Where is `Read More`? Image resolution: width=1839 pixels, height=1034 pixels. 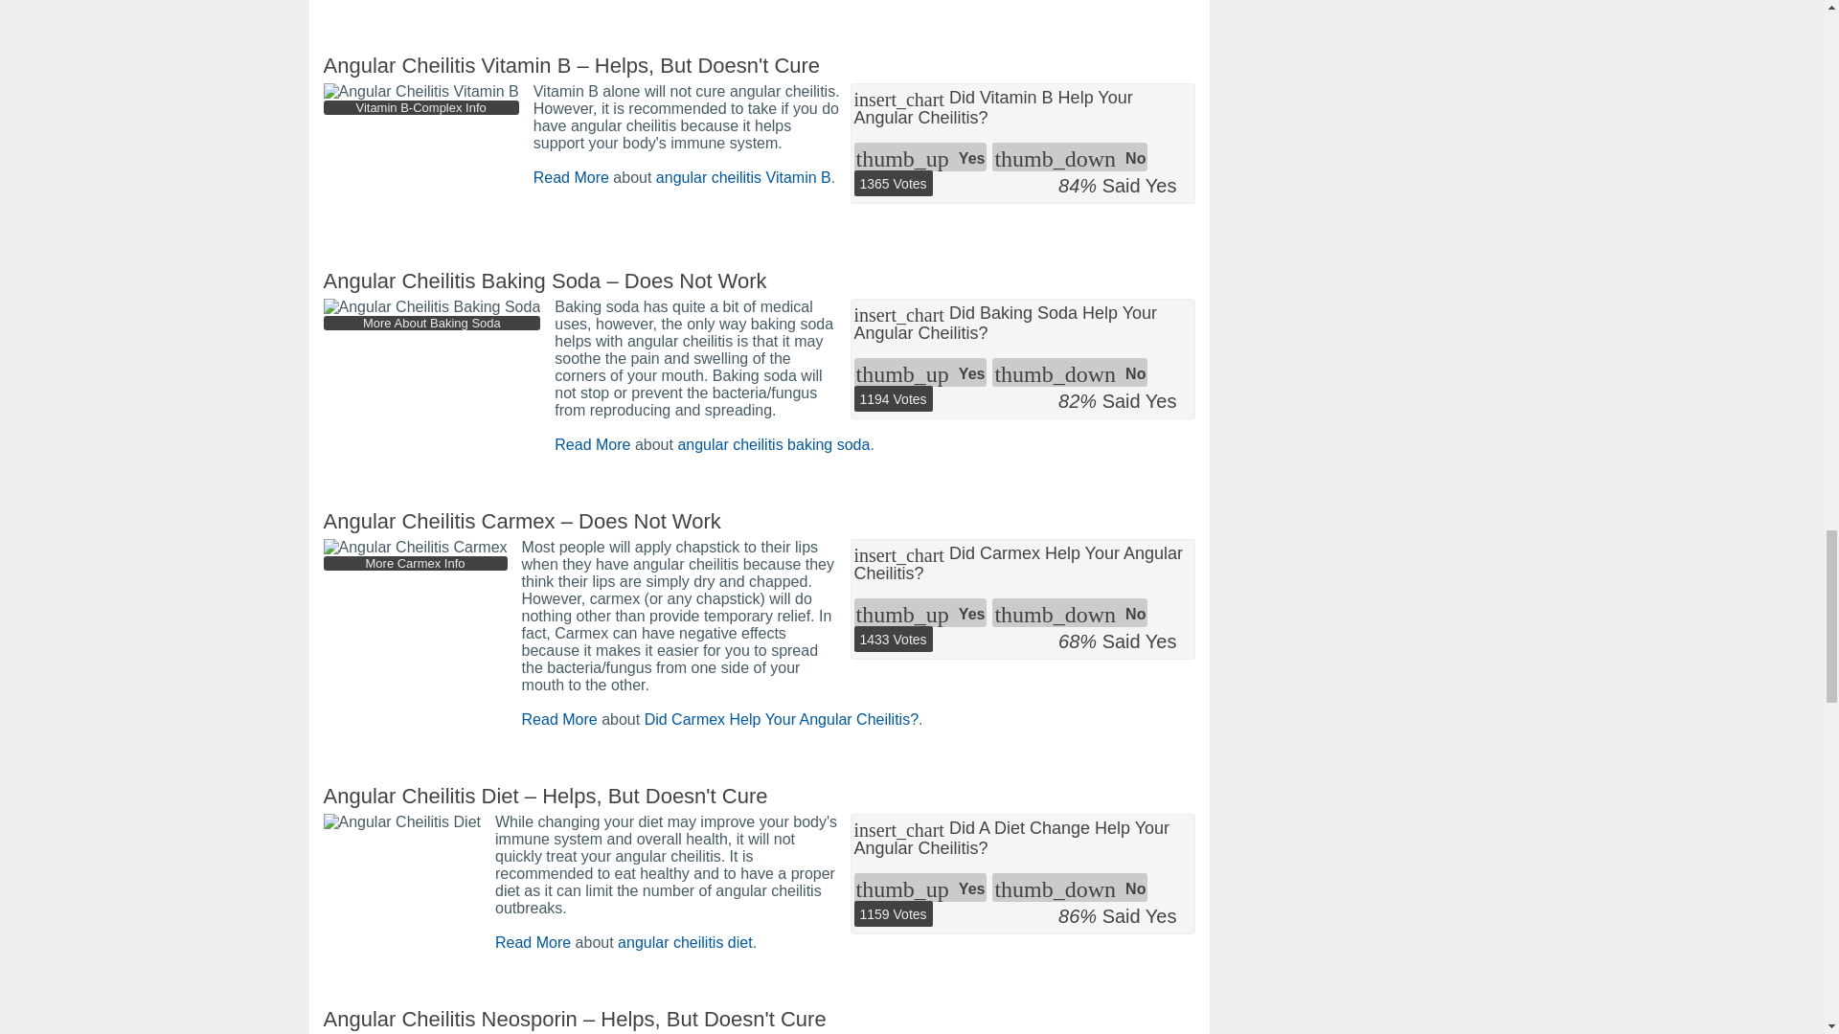
Read More is located at coordinates (533, 942).